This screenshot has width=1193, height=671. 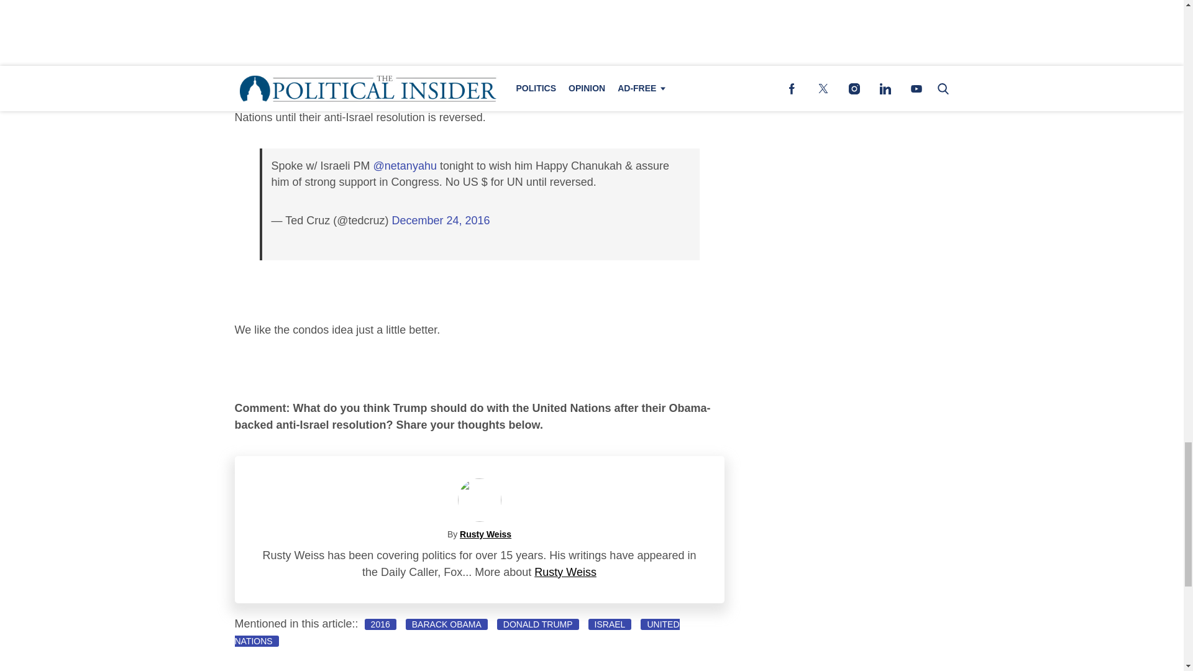 What do you see at coordinates (610, 624) in the screenshot?
I see `ISRAEL` at bounding box center [610, 624].